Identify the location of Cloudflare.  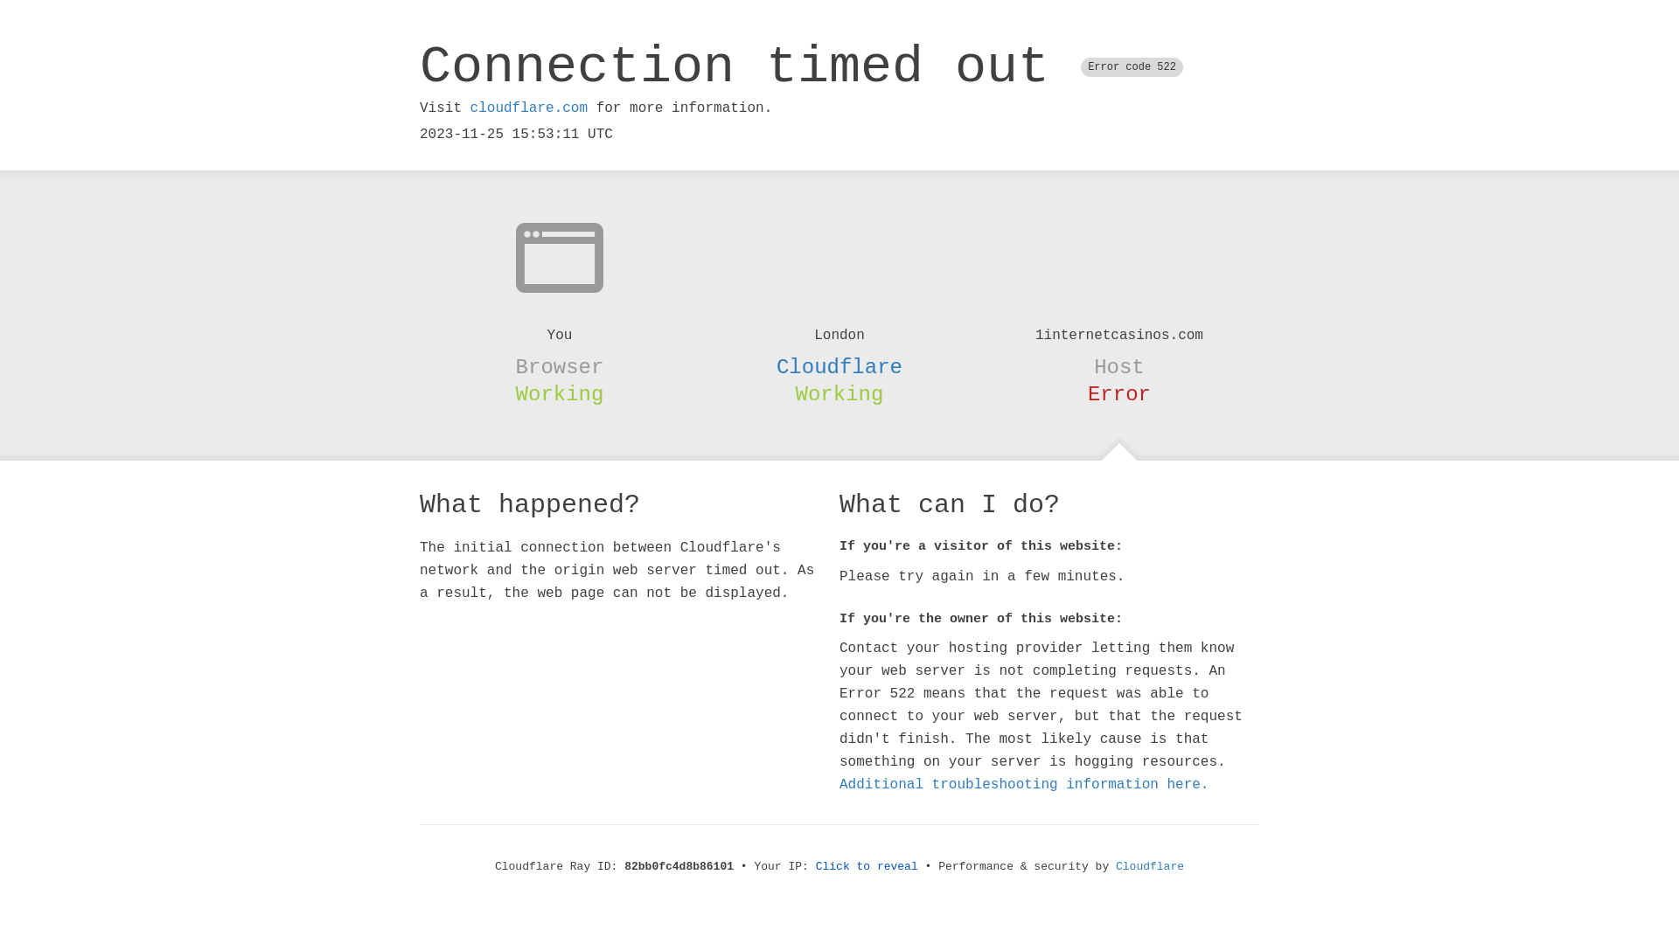
(839, 367).